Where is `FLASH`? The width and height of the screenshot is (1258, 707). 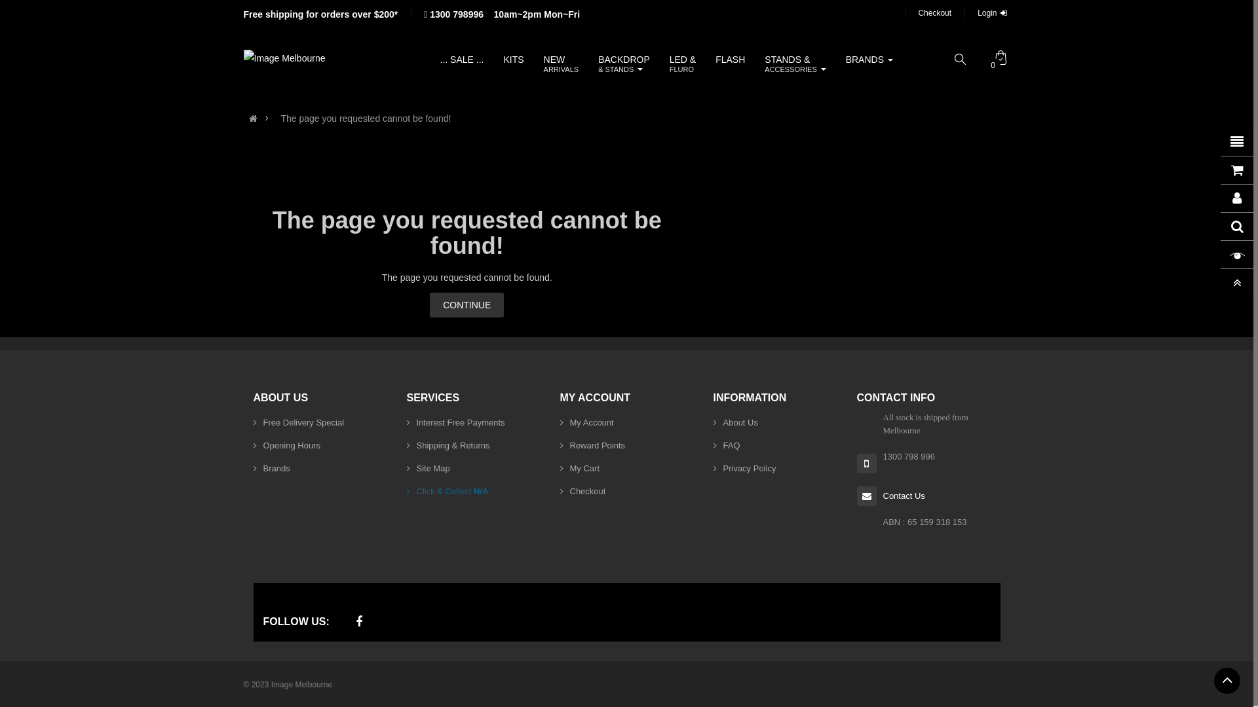
FLASH is located at coordinates (730, 60).